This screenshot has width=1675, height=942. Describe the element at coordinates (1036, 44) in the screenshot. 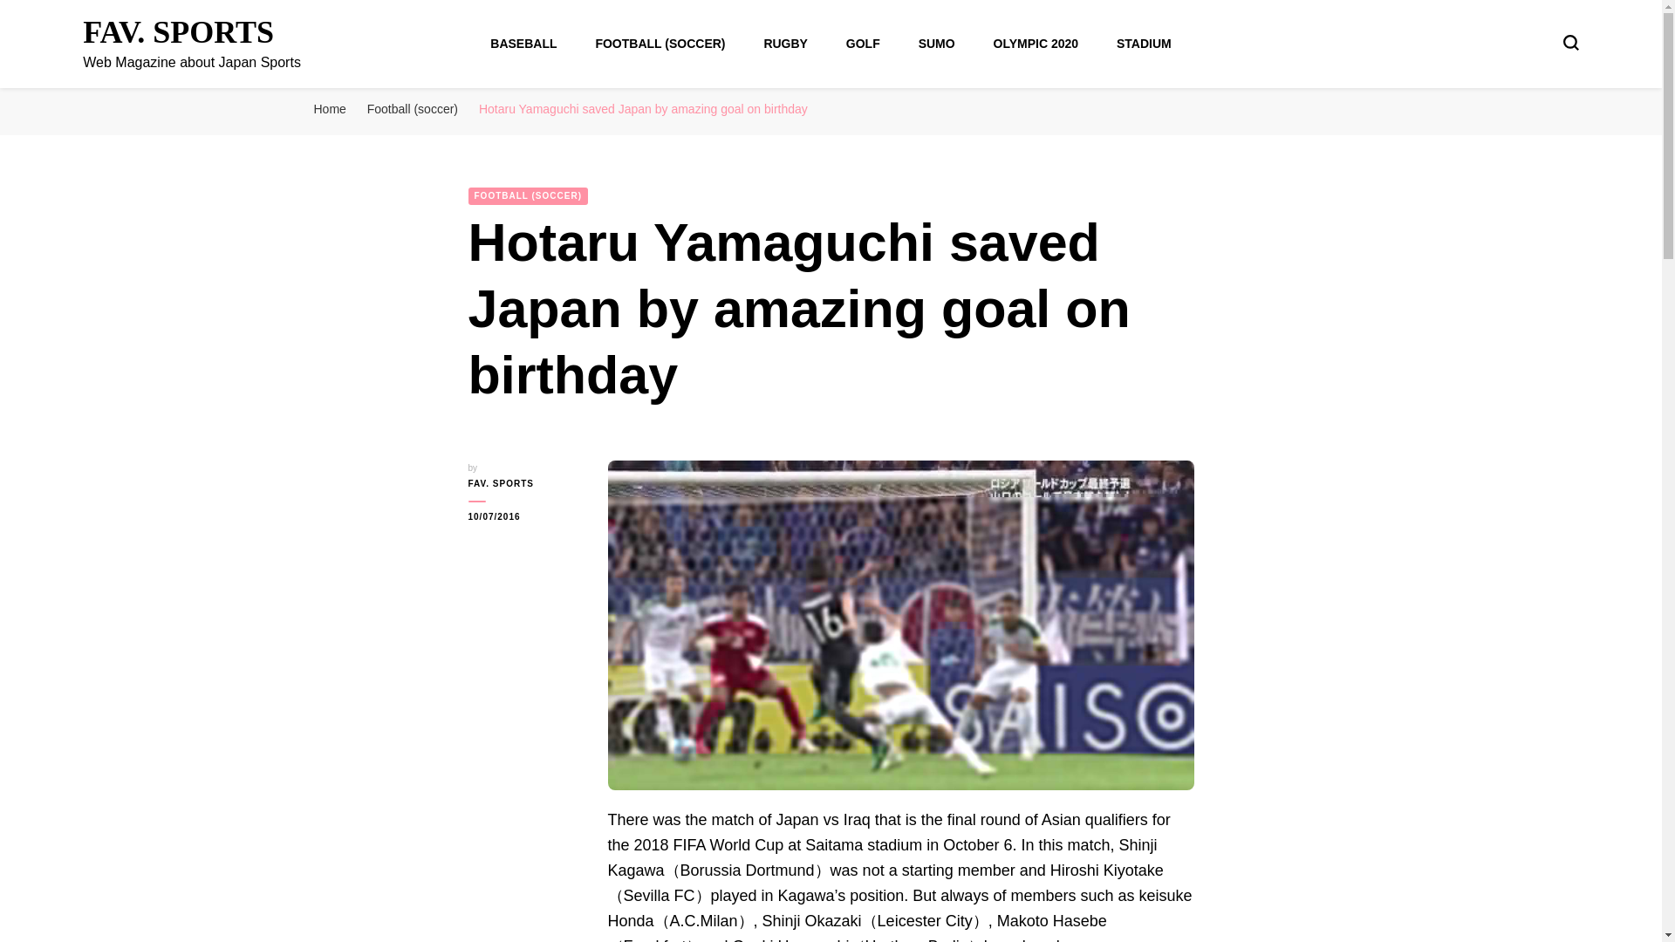

I see `OLYMPIC 2020` at that location.